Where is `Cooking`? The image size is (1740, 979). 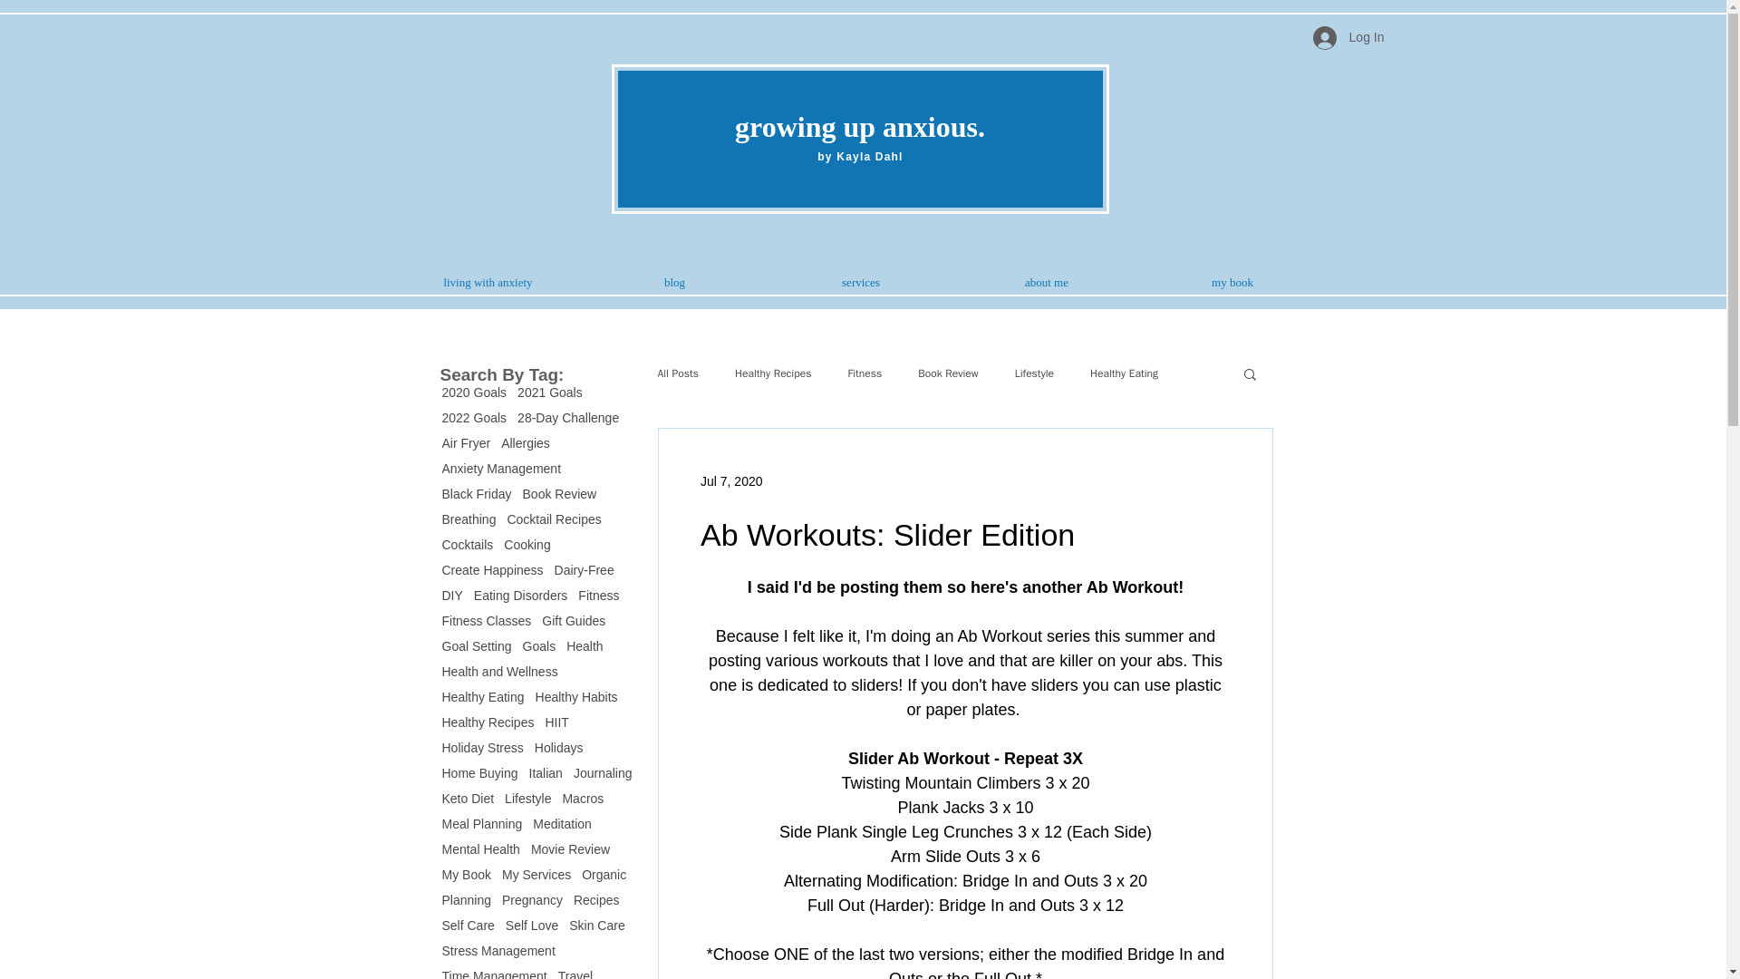 Cooking is located at coordinates (527, 544).